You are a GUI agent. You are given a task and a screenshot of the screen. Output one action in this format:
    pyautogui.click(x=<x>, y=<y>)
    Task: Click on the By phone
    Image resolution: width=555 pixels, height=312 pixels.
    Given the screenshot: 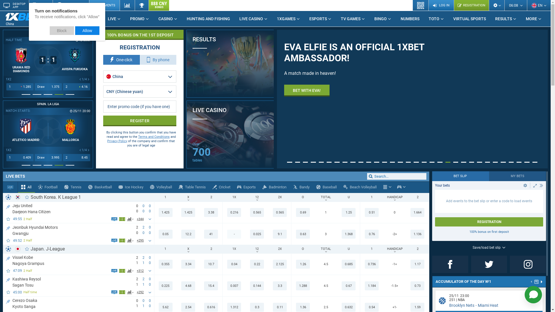 What is the action you would take?
    pyautogui.click(x=158, y=60)
    